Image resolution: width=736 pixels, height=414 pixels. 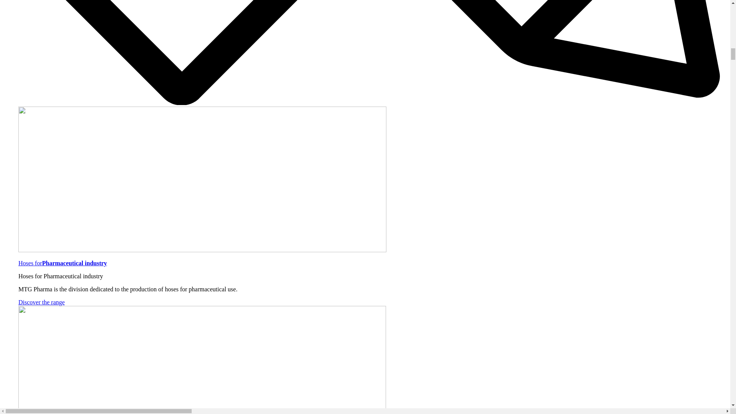 What do you see at coordinates (41, 302) in the screenshot?
I see `Discover the range` at bounding box center [41, 302].